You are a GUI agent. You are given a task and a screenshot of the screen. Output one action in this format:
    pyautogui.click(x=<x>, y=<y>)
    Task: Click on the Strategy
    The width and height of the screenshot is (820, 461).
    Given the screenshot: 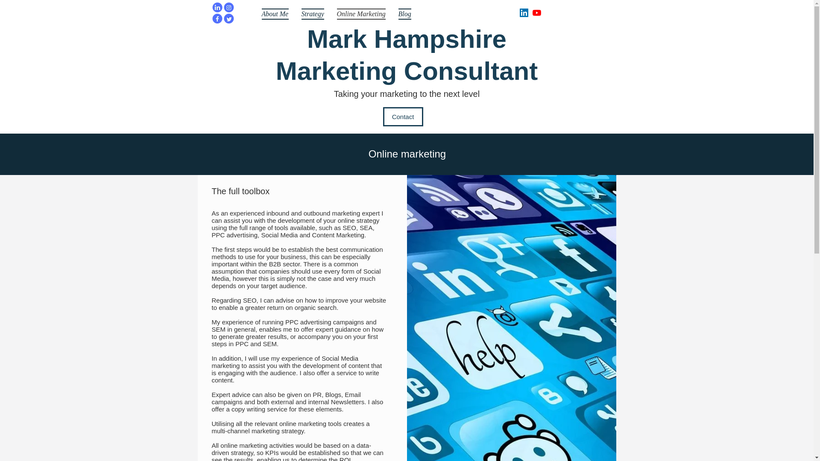 What is the action you would take?
    pyautogui.click(x=312, y=14)
    